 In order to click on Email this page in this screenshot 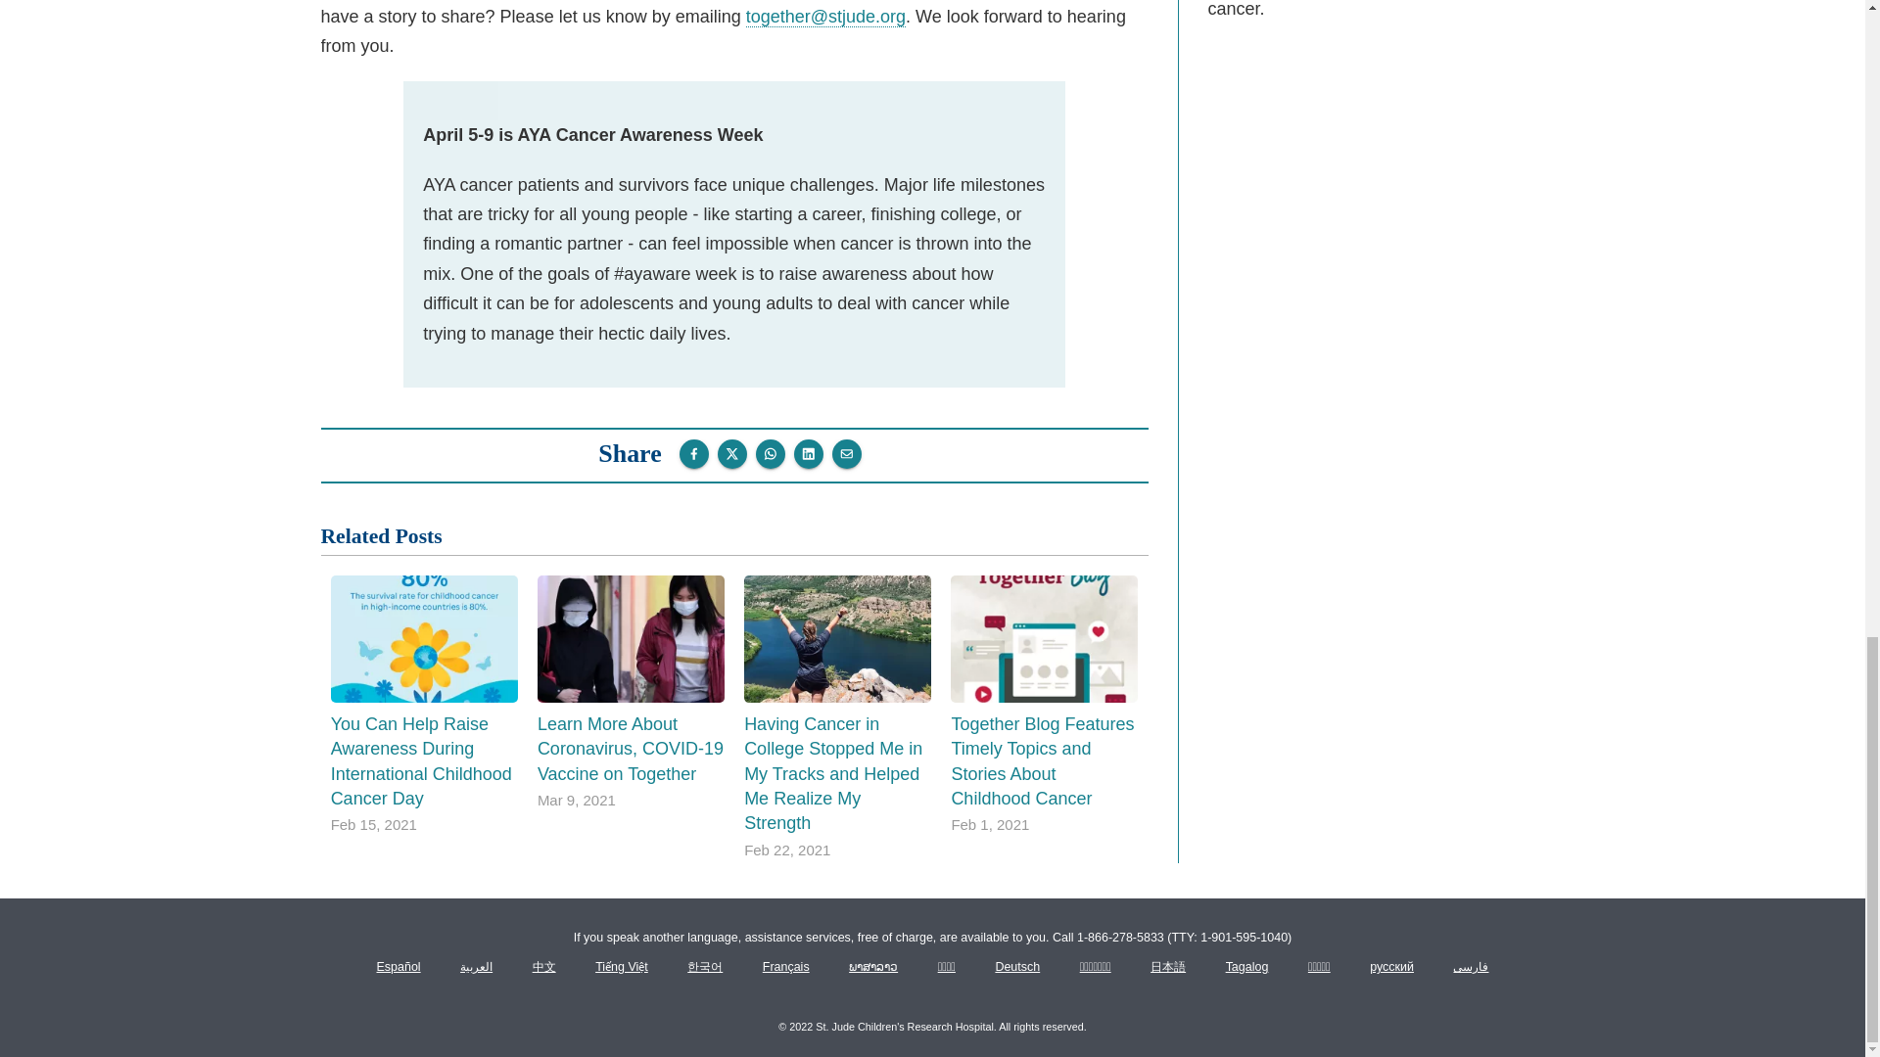, I will do `click(846, 454)`.